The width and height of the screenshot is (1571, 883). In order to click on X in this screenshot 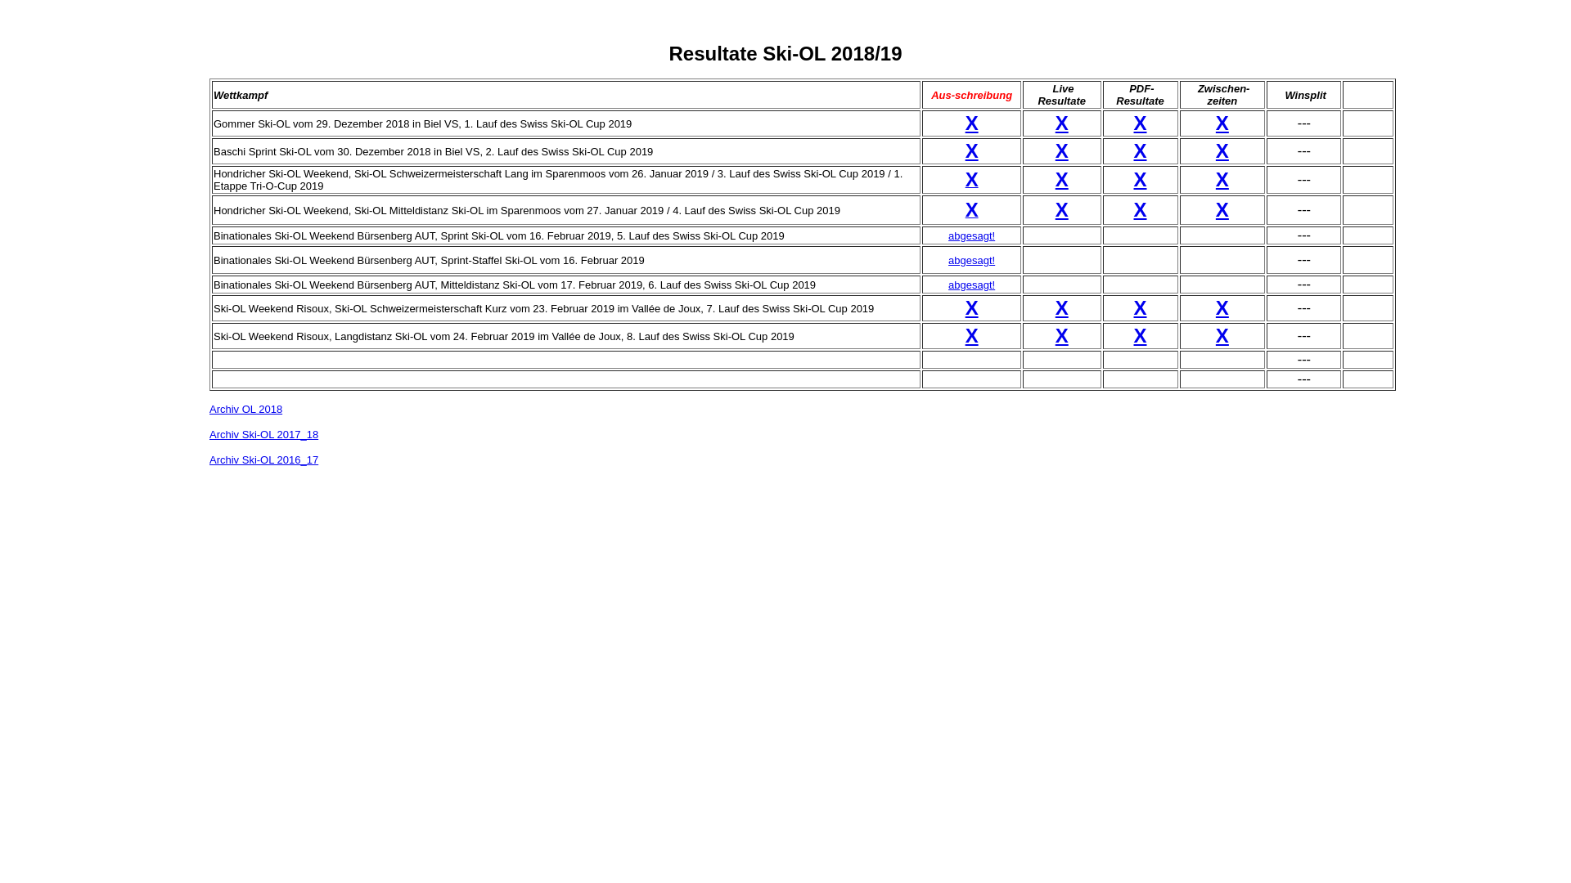, I will do `click(1062, 335)`.